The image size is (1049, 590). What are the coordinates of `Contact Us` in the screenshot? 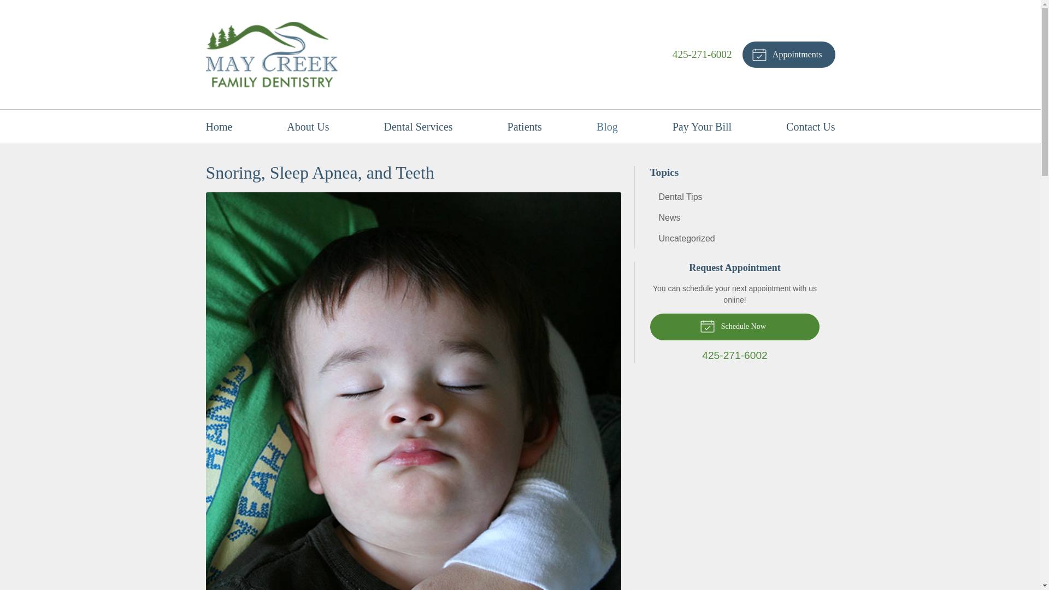 It's located at (810, 127).